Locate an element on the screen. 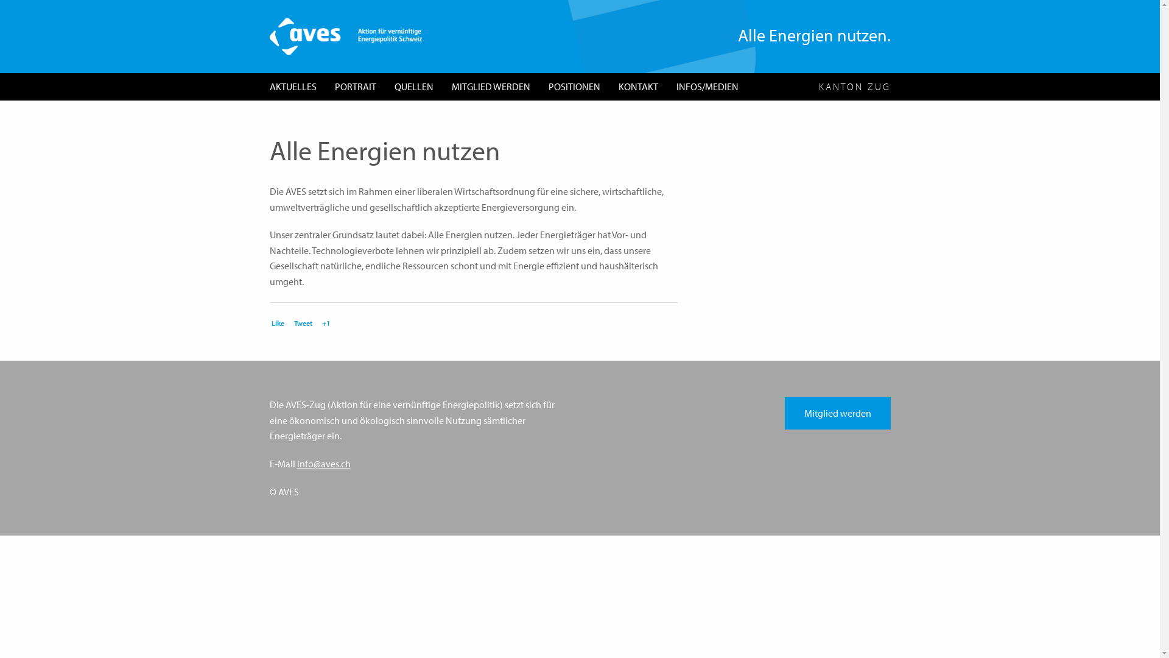  Like is located at coordinates (276, 322).